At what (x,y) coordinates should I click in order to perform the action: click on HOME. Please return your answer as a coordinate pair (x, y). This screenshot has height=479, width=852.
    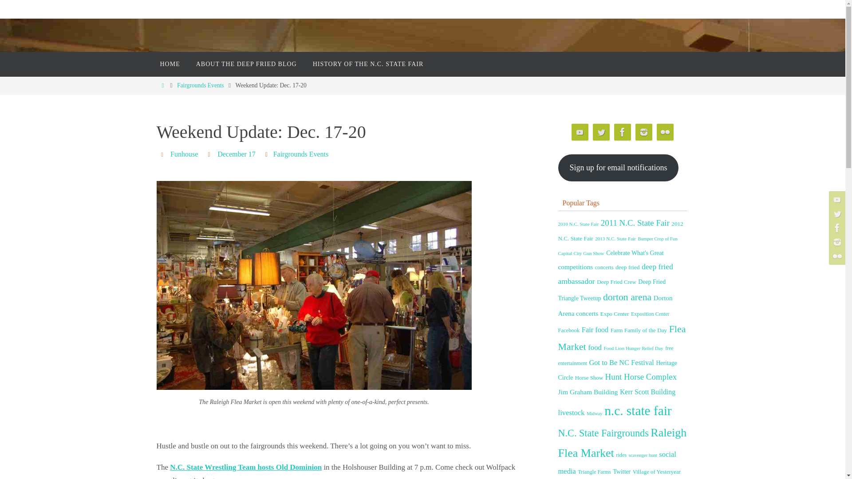
    Looking at the image, I should click on (170, 64).